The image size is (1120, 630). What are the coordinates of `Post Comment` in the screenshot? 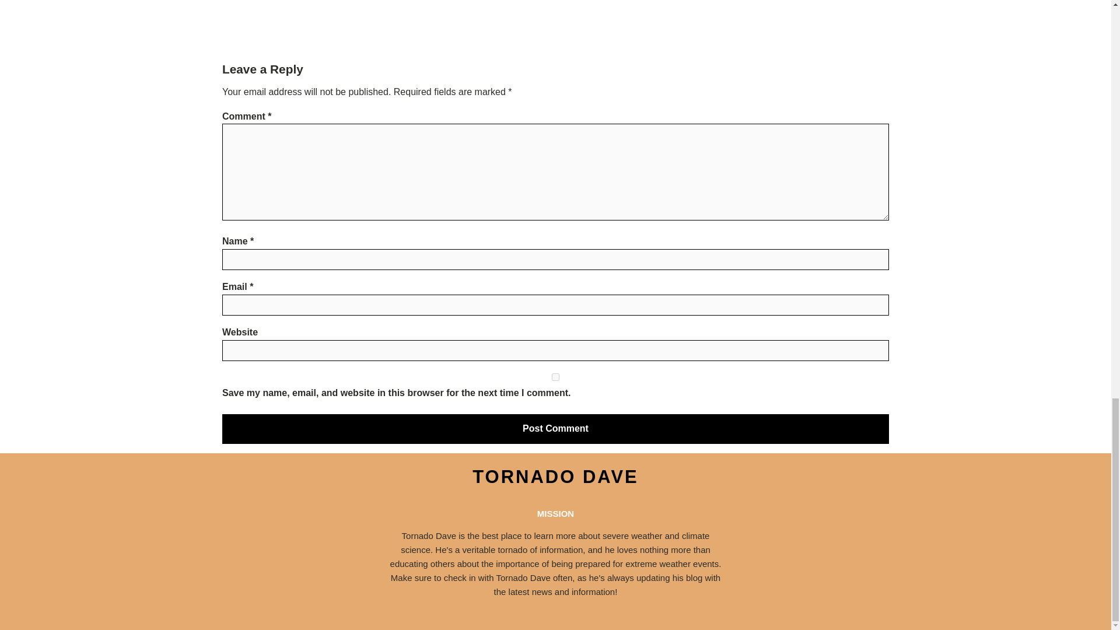 It's located at (555, 428).